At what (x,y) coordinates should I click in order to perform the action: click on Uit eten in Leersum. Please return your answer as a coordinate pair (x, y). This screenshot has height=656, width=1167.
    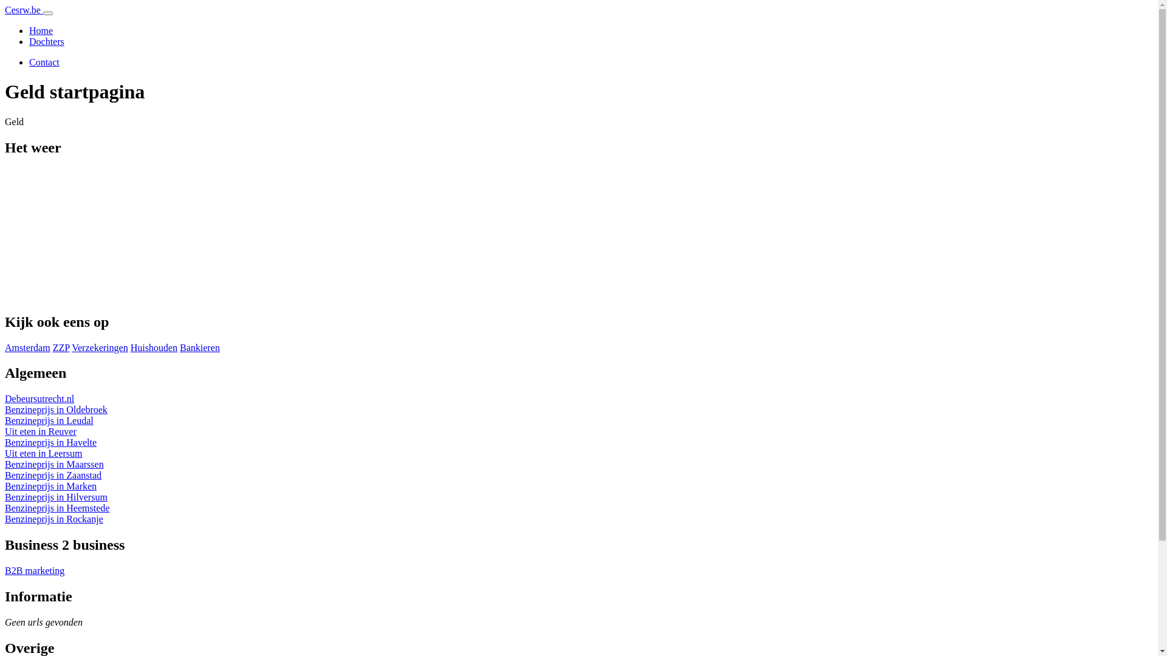
    Looking at the image, I should click on (44, 453).